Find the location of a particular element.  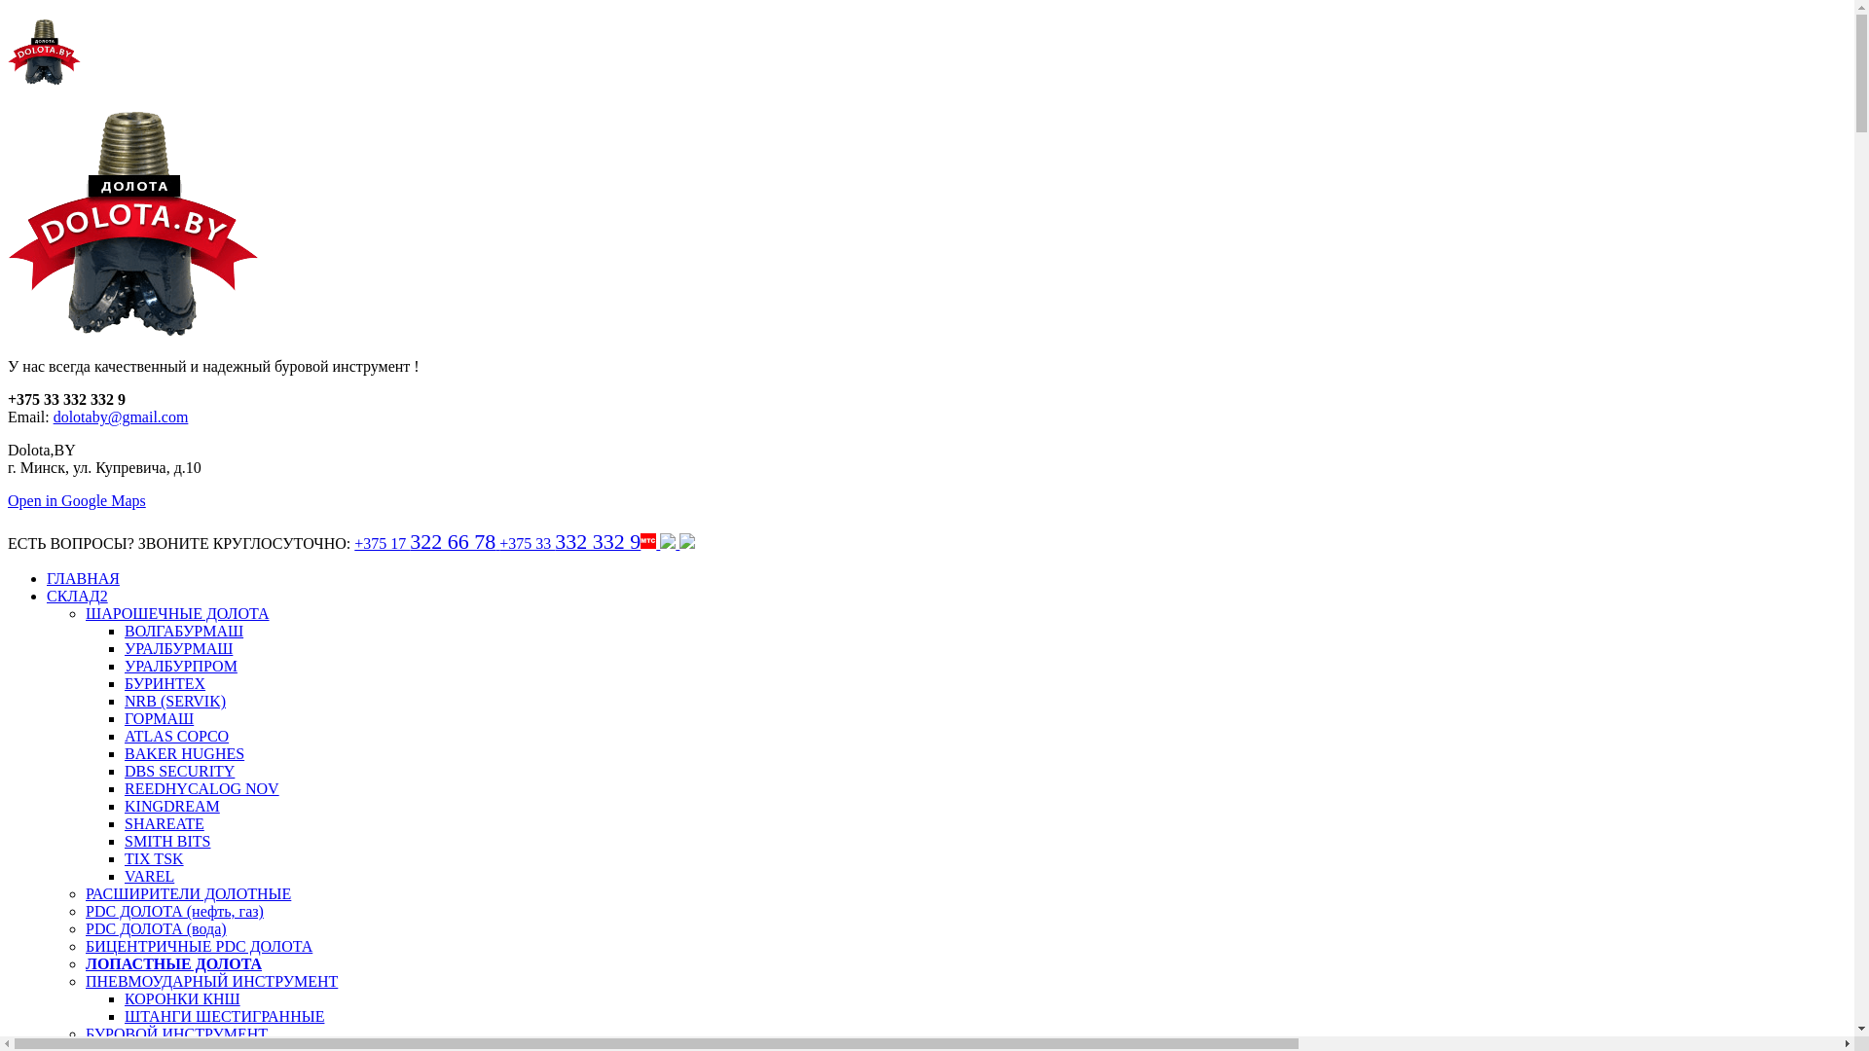

DBS SECURITY is located at coordinates (179, 771).